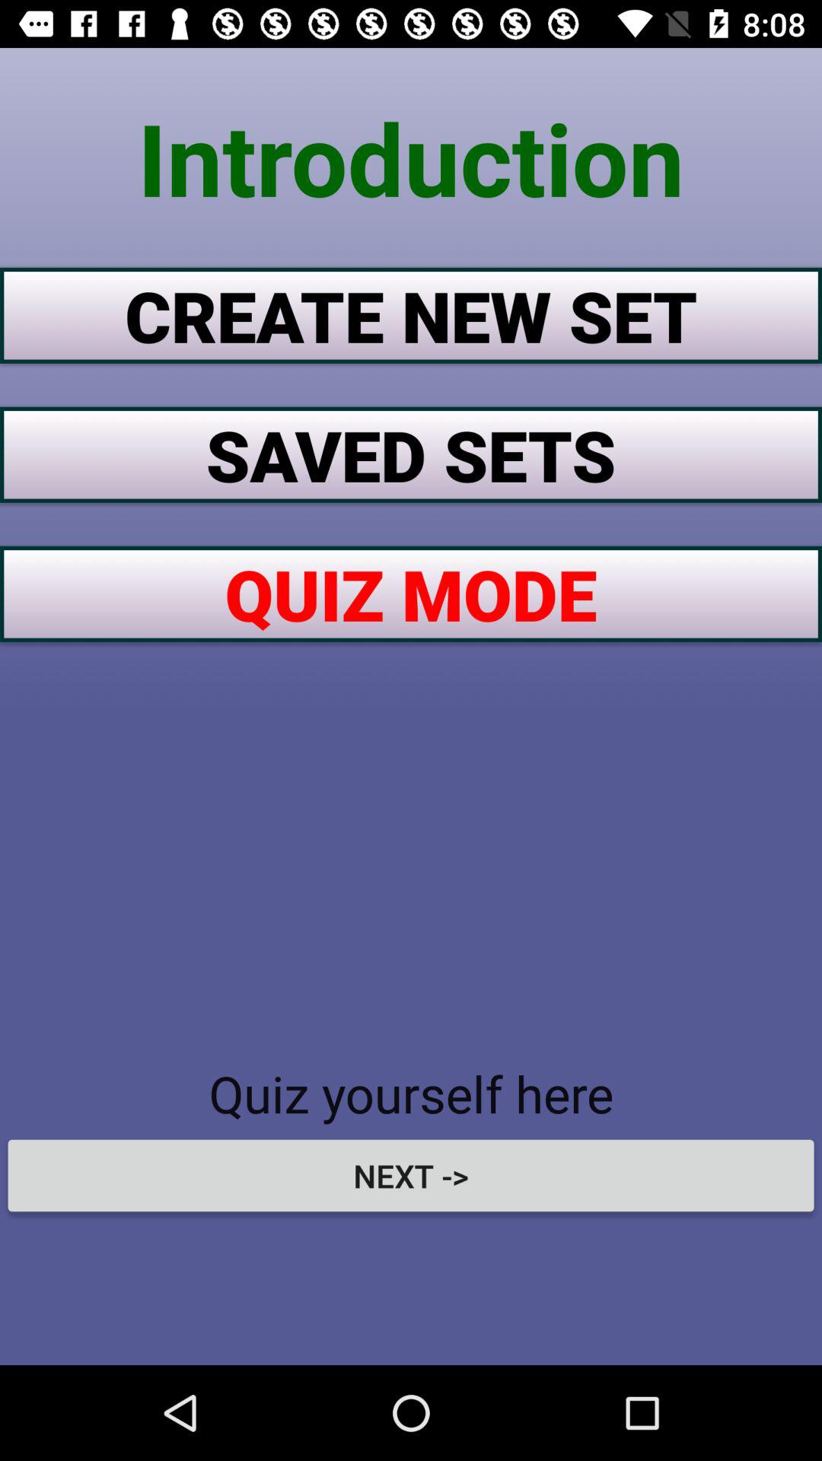 This screenshot has width=822, height=1461. What do you see at coordinates (411, 454) in the screenshot?
I see `turn off saved sets` at bounding box center [411, 454].